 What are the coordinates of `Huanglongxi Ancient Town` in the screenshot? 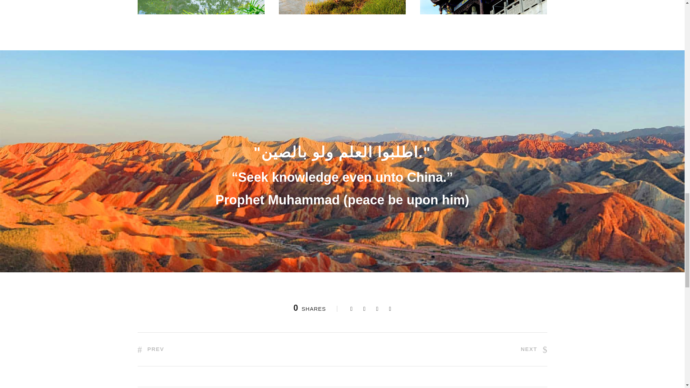 It's located at (342, 7).